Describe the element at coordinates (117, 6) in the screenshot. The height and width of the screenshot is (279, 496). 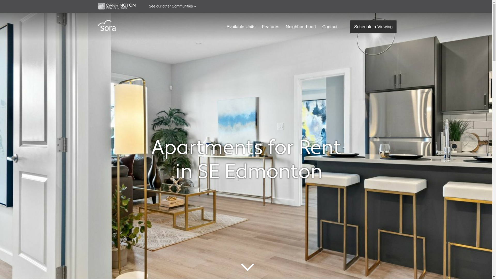
I see `Back to Carrington Communities` at that location.